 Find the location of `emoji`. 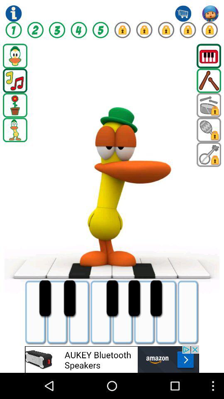

emoji is located at coordinates (112, 359).